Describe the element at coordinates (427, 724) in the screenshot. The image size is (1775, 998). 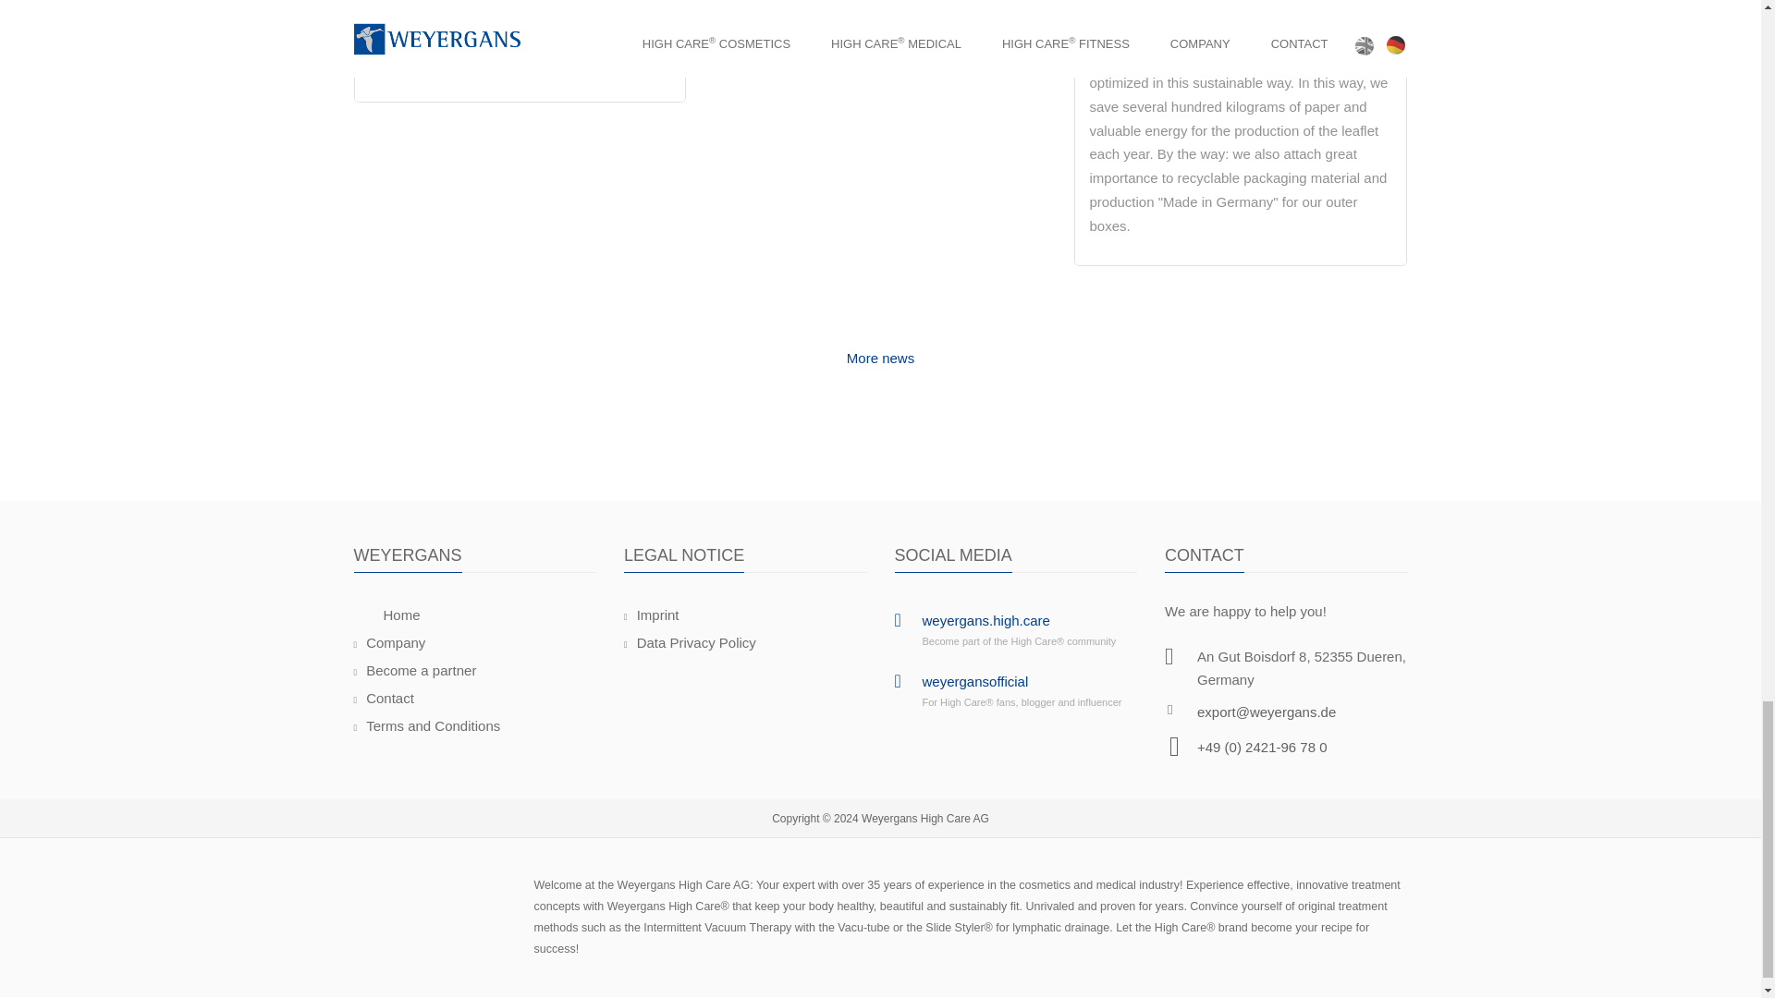
I see `Terms and Conditions` at that location.